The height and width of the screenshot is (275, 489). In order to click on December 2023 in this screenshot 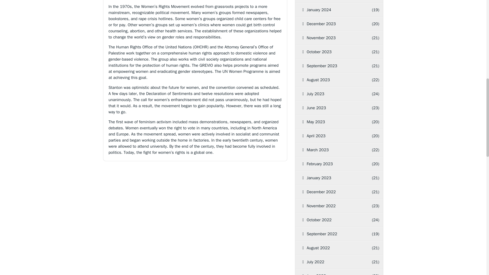, I will do `click(333, 24)`.